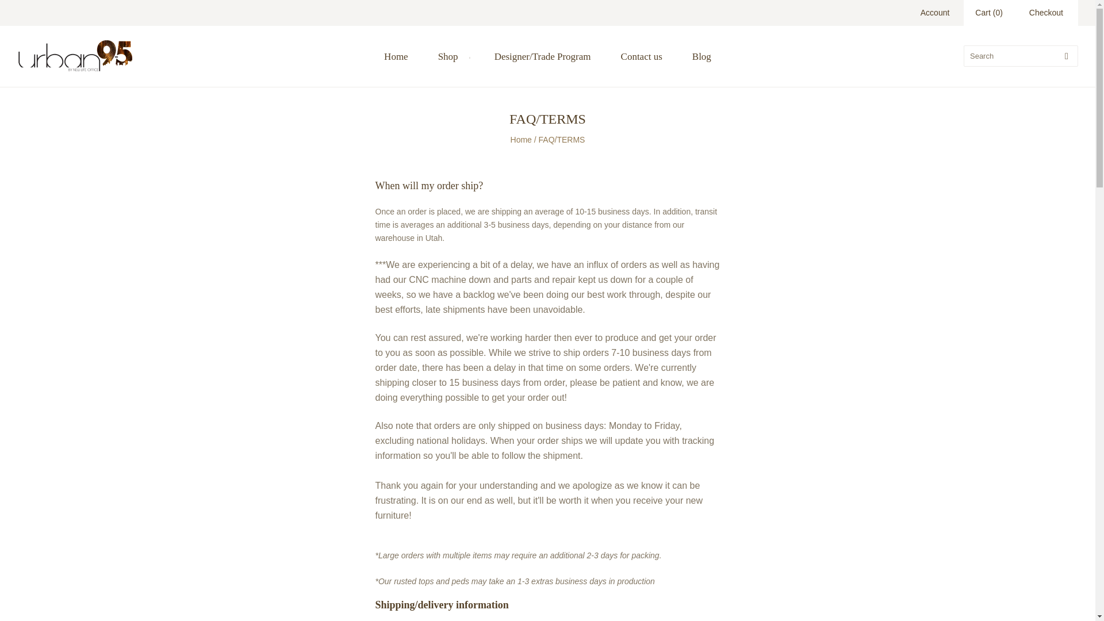 Image resolution: width=1104 pixels, height=621 pixels. Describe the element at coordinates (701, 56) in the screenshot. I see `Blog` at that location.